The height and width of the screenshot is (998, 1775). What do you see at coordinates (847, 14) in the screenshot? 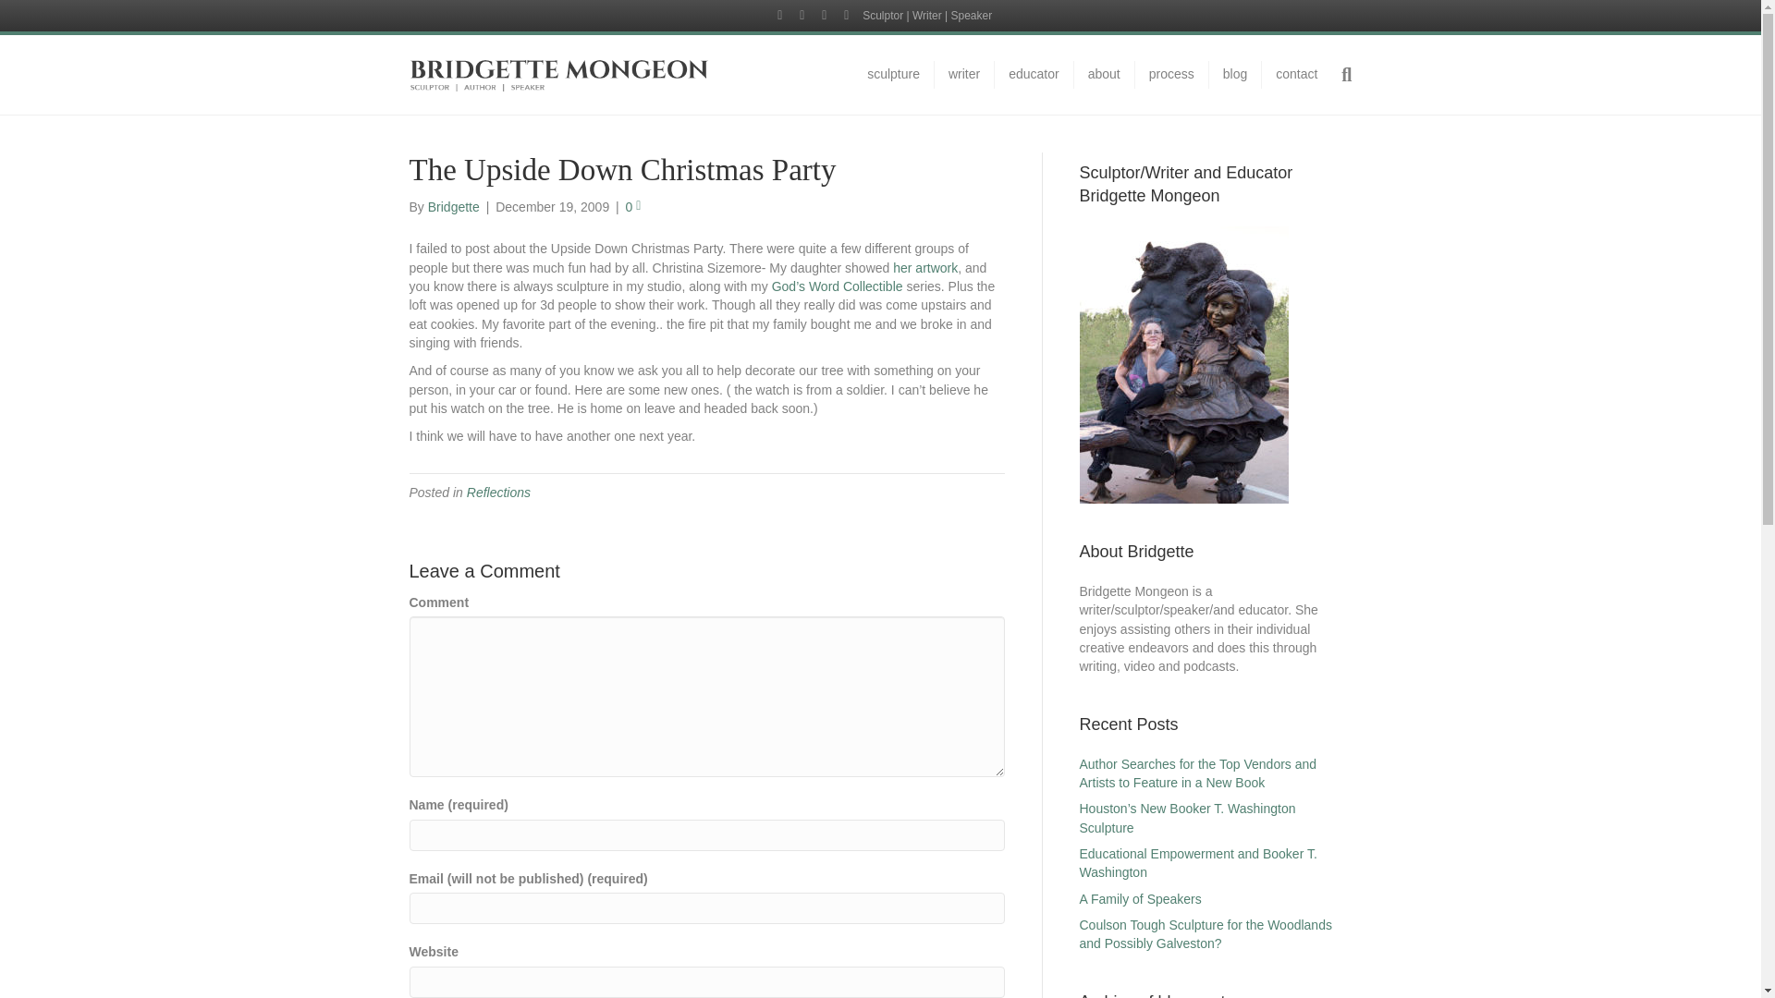
I see `Instagram` at bounding box center [847, 14].